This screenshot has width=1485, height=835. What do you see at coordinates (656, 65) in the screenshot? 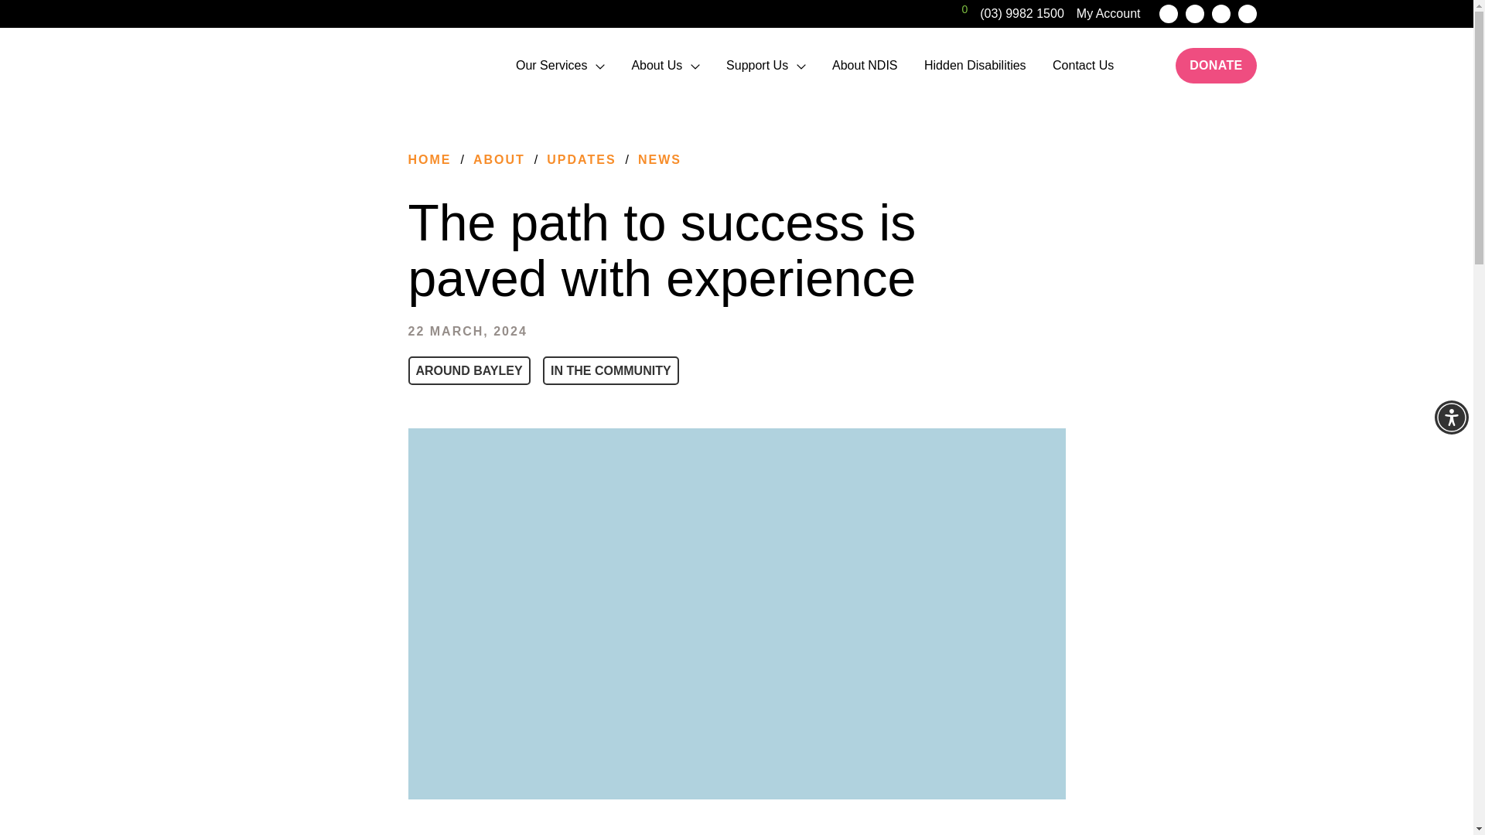
I see `About Us` at bounding box center [656, 65].